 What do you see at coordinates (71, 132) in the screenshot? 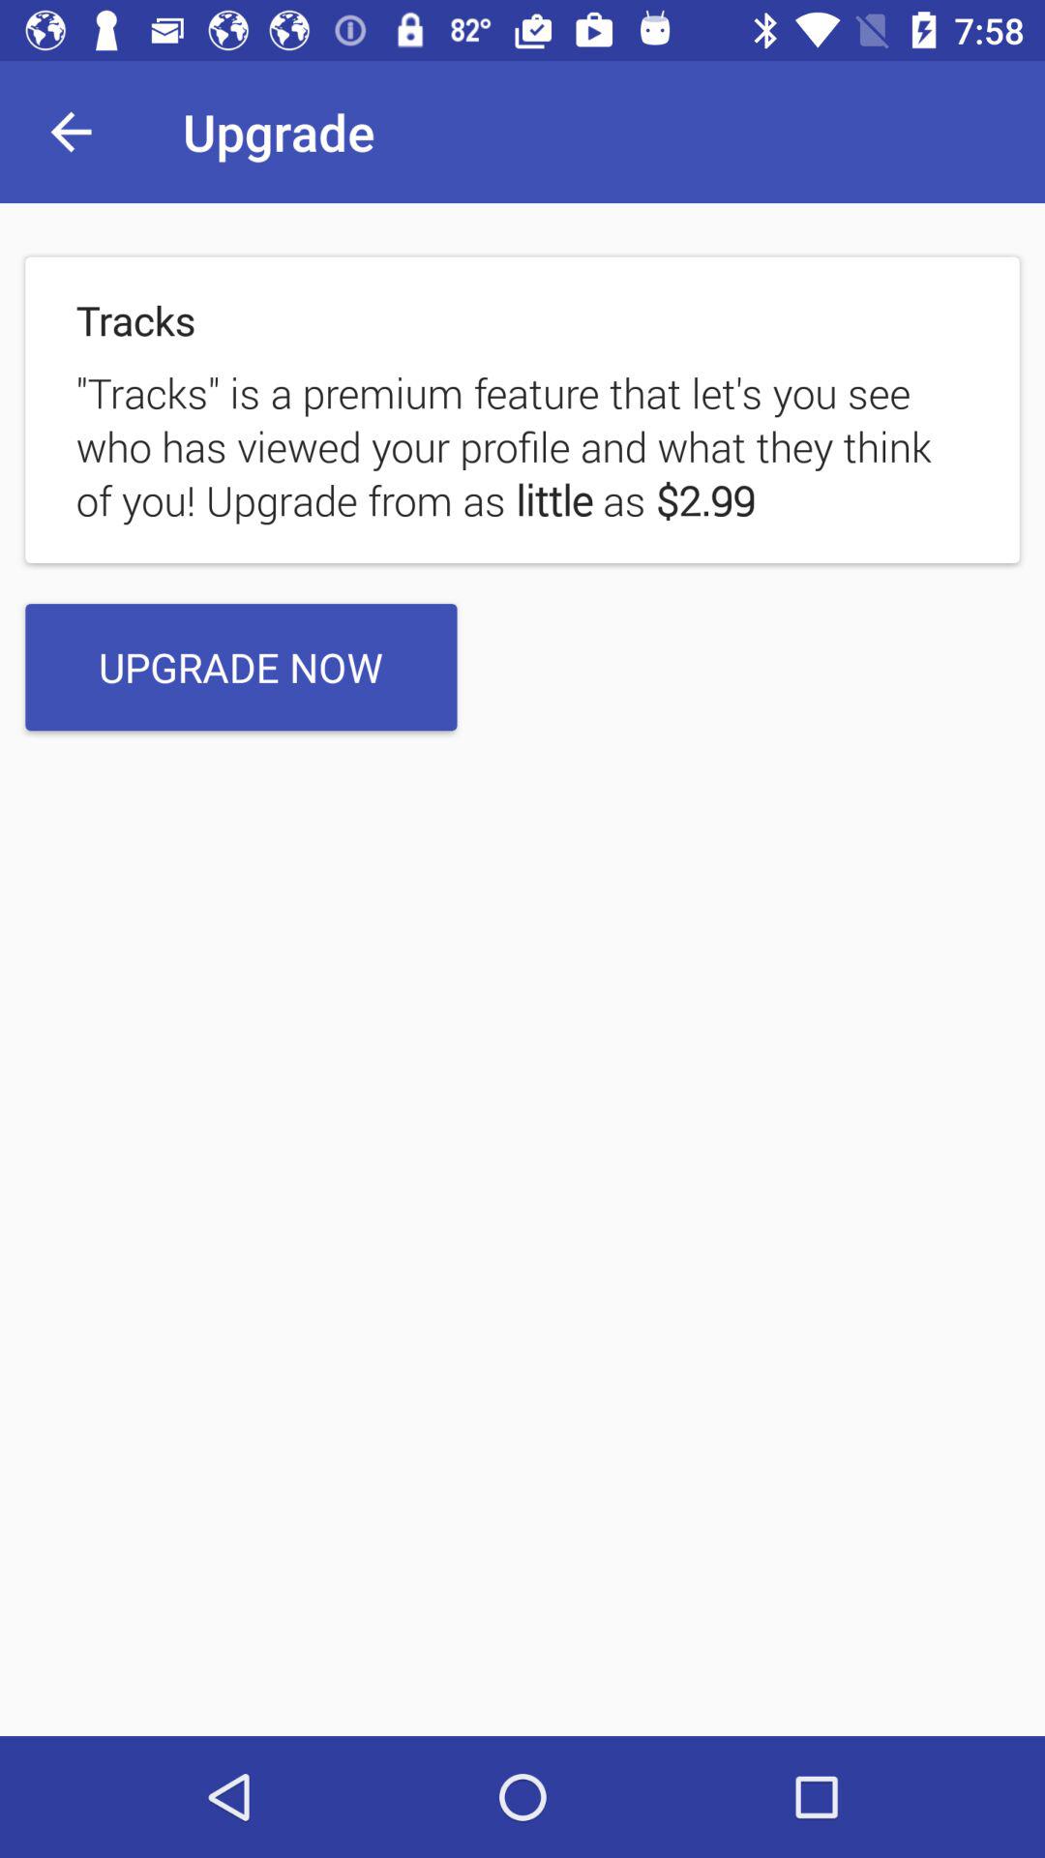
I see `choose item above the tracks` at bounding box center [71, 132].